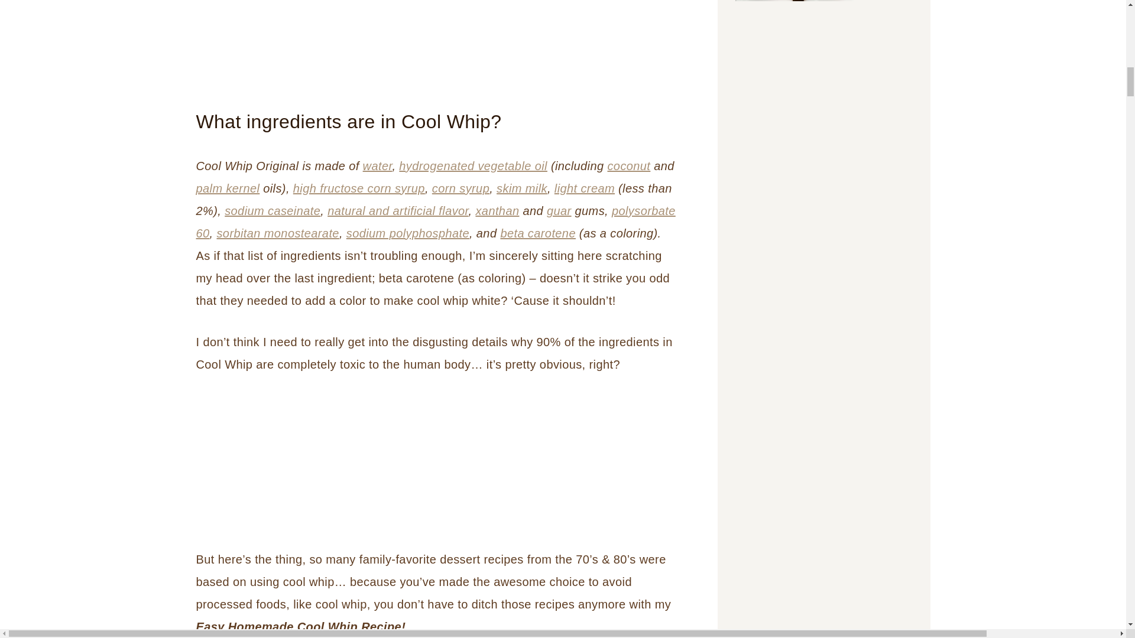  Describe the element at coordinates (473, 165) in the screenshot. I see `Hydrogenated vegetable oil` at that location.